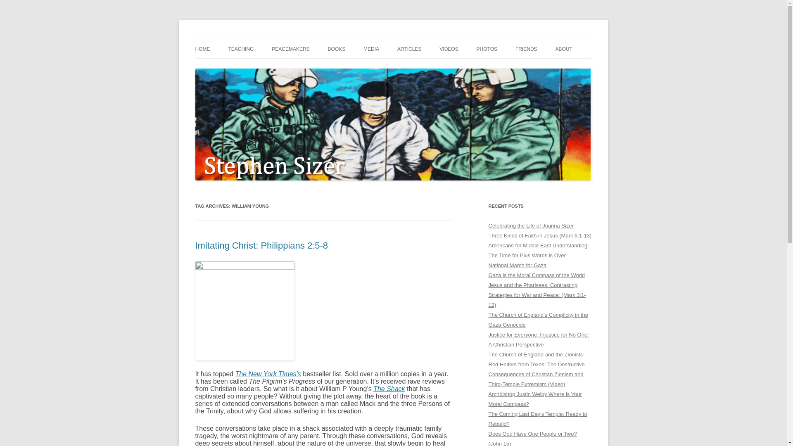 This screenshot has width=793, height=446. Describe the element at coordinates (241, 49) in the screenshot. I see `TEACHING` at that location.